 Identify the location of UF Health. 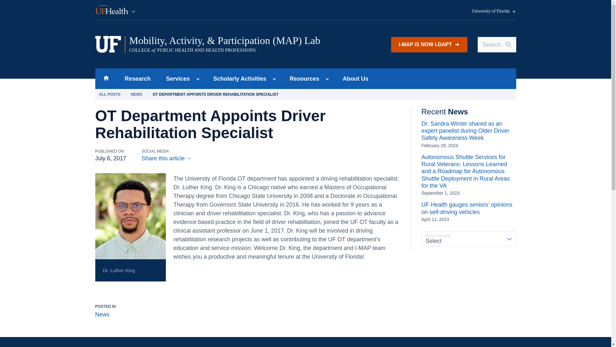
(116, 10).